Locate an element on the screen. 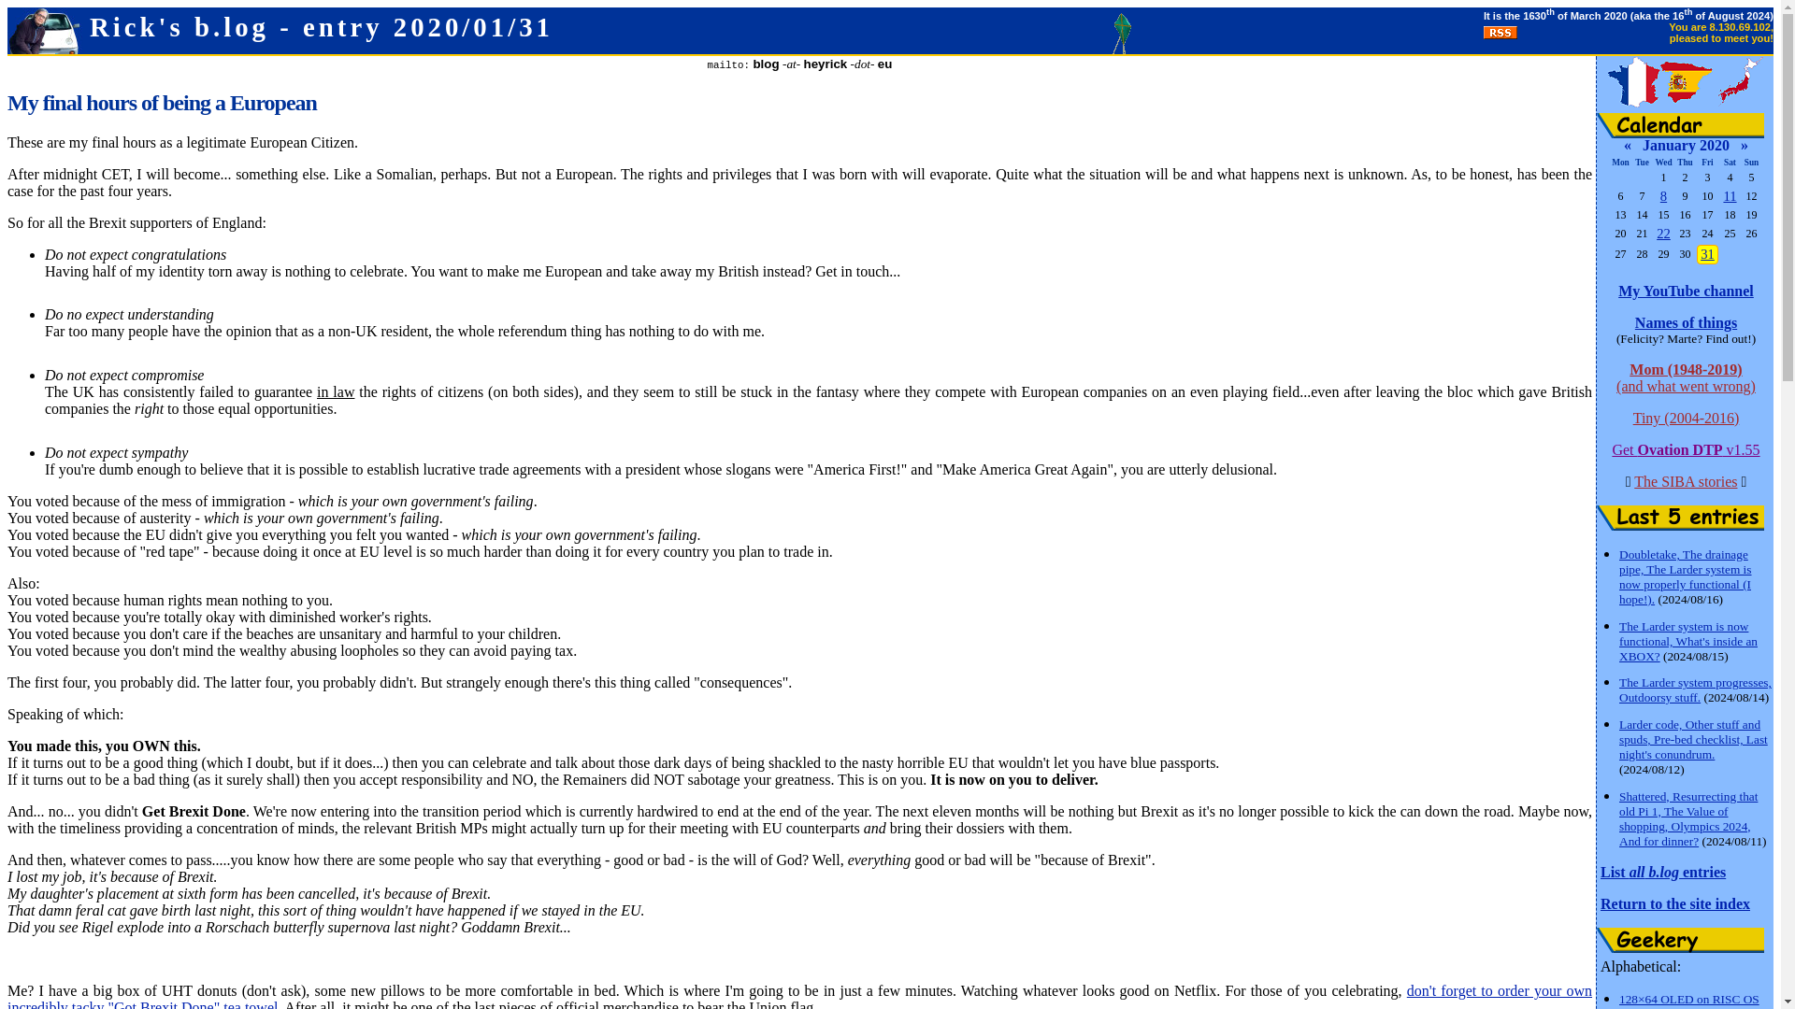  Return to the site index is located at coordinates (1675, 904).